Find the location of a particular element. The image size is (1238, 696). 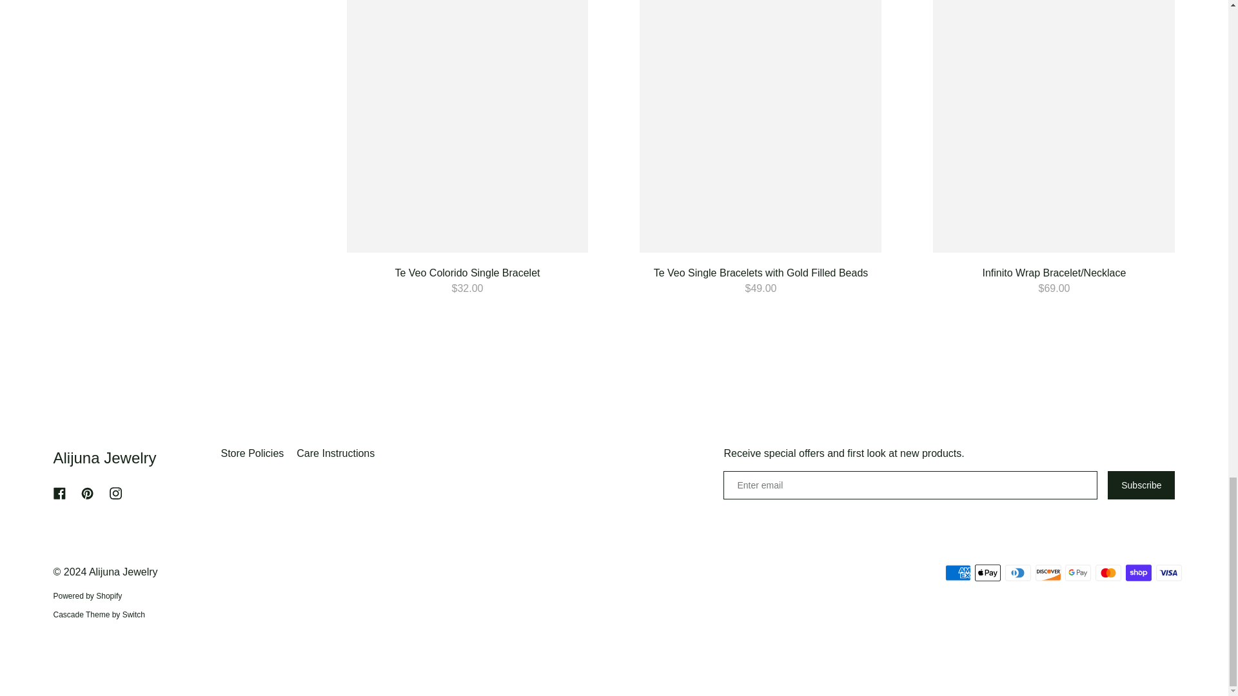

Switch is located at coordinates (81, 615).